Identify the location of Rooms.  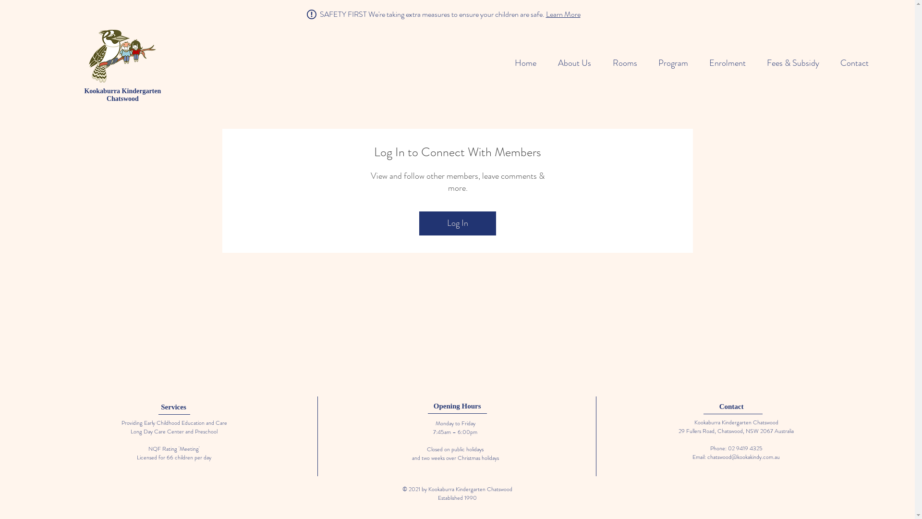
(621, 62).